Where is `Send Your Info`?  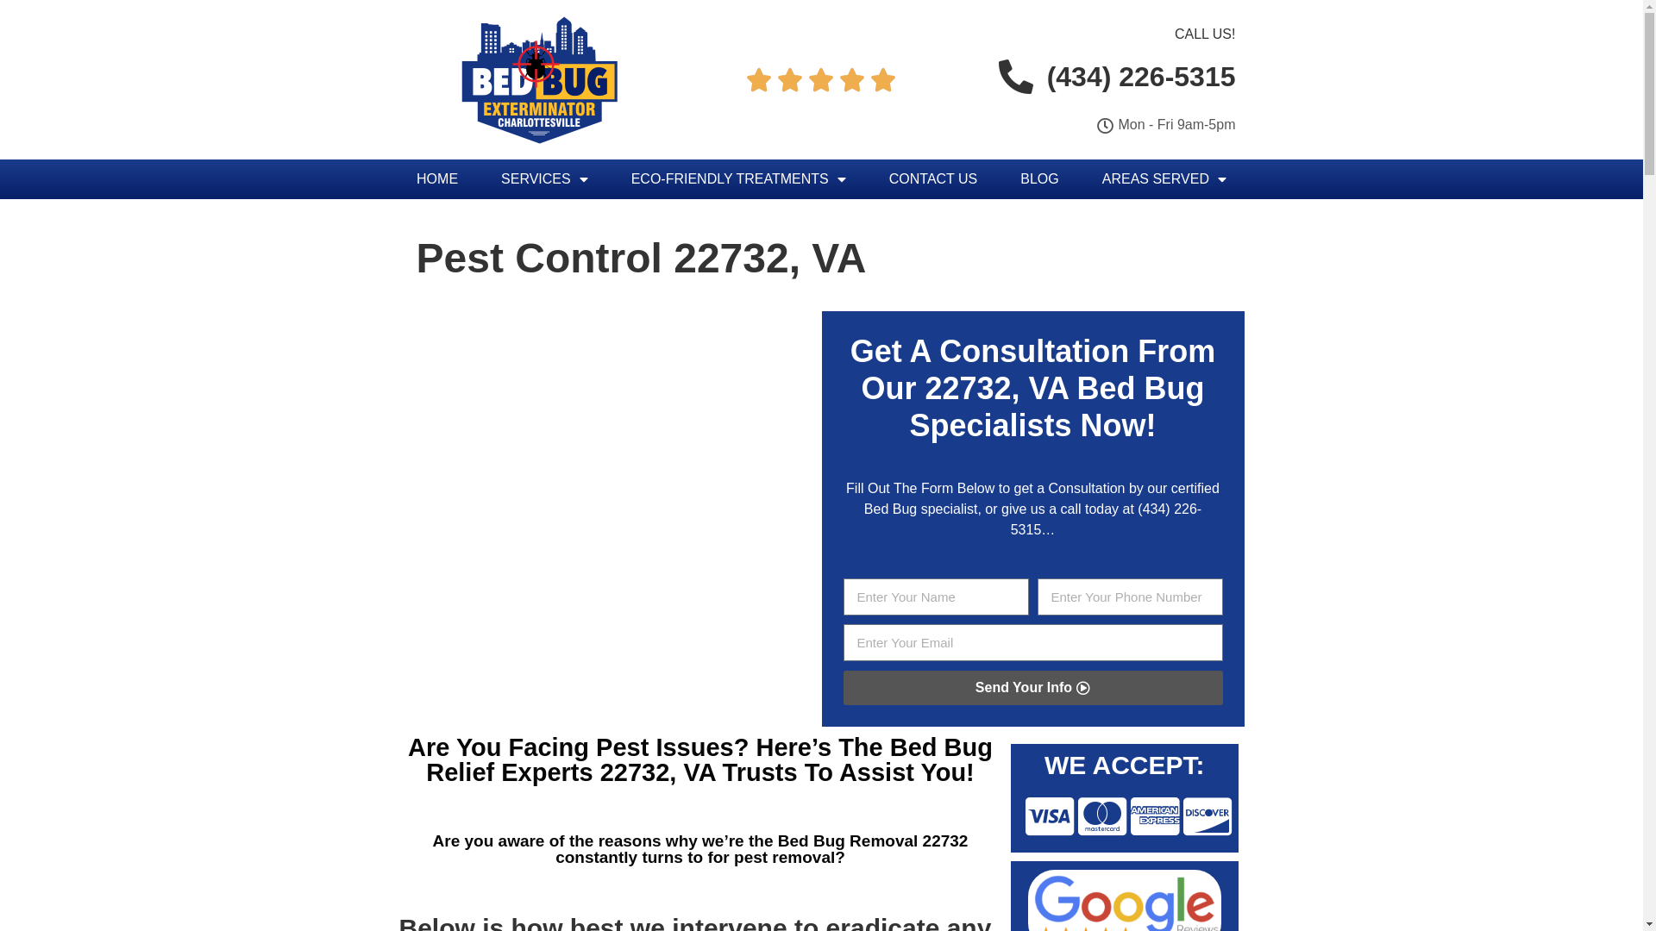
Send Your Info is located at coordinates (1033, 688).